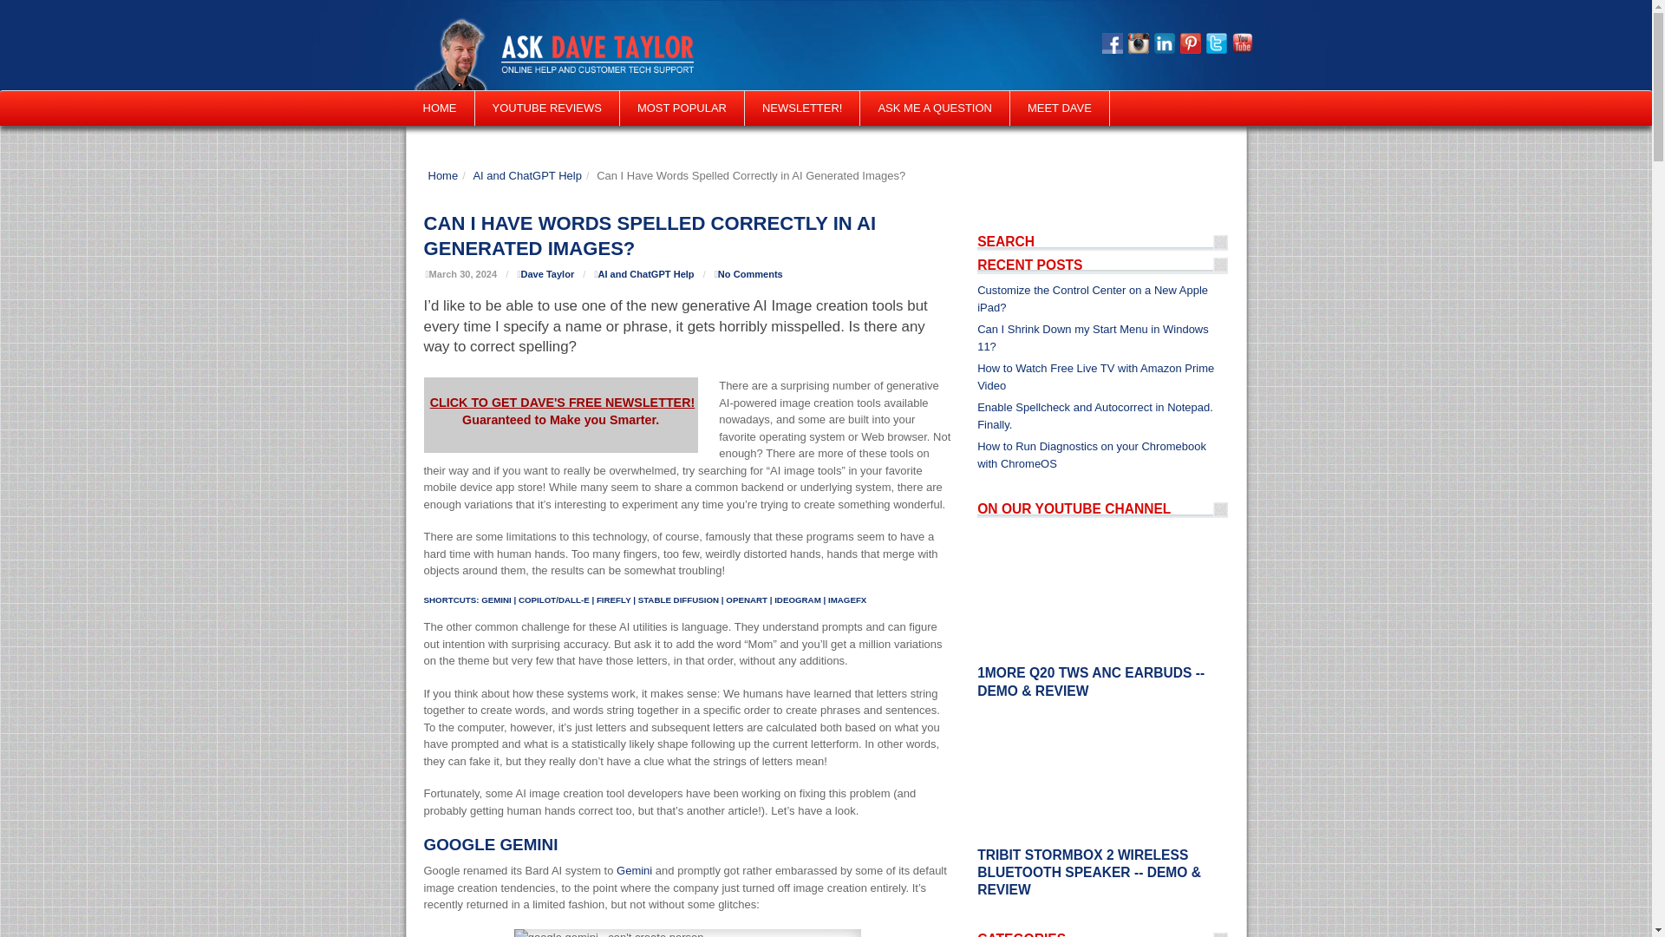 This screenshot has height=937, width=1665. I want to click on IDEOGRAM, so click(797, 599).